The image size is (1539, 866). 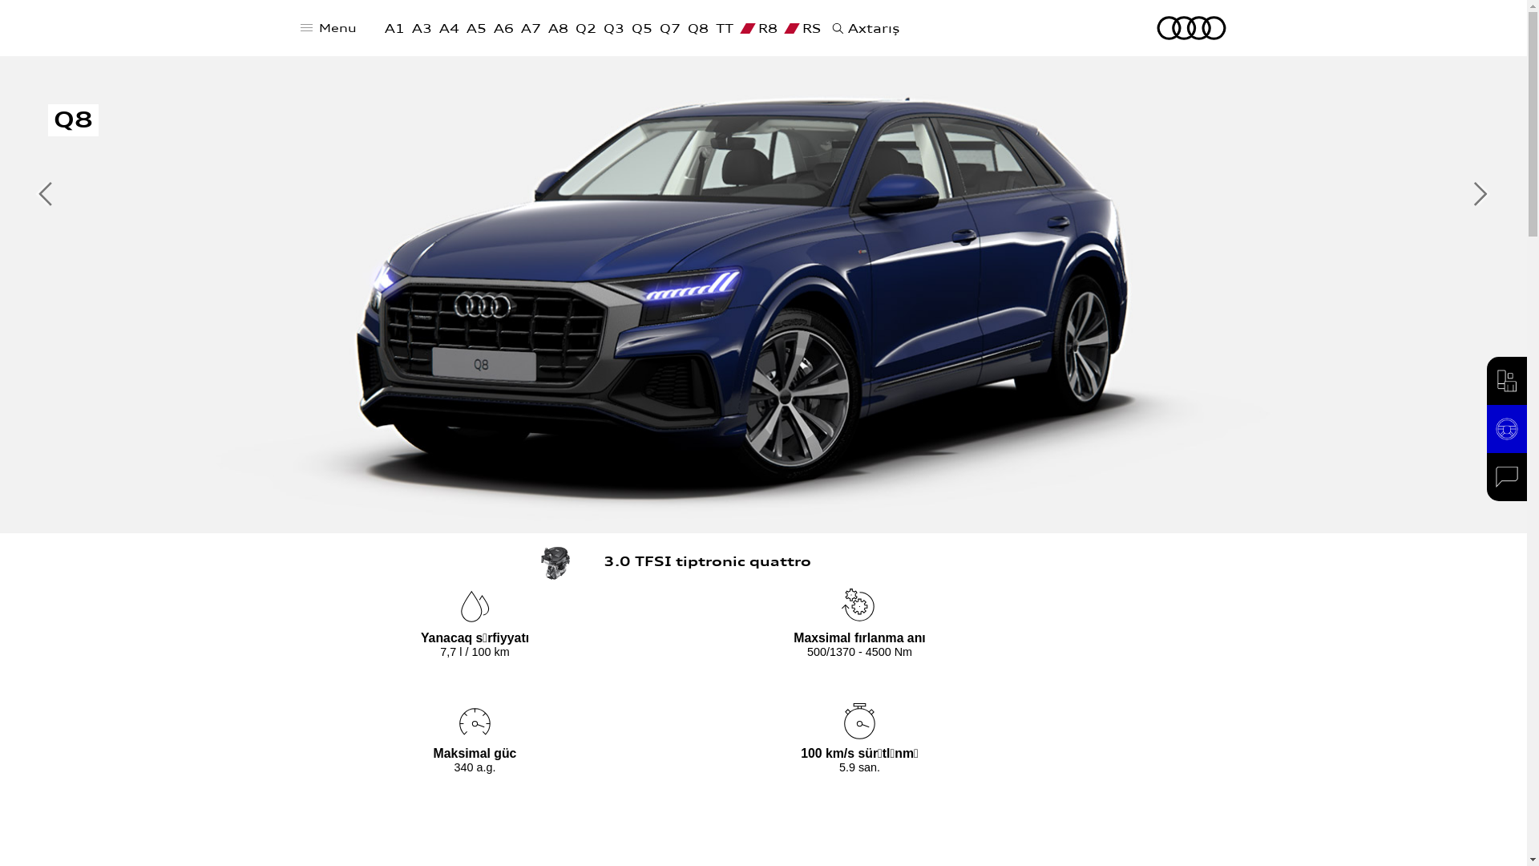 What do you see at coordinates (394, 30) in the screenshot?
I see `A1` at bounding box center [394, 30].